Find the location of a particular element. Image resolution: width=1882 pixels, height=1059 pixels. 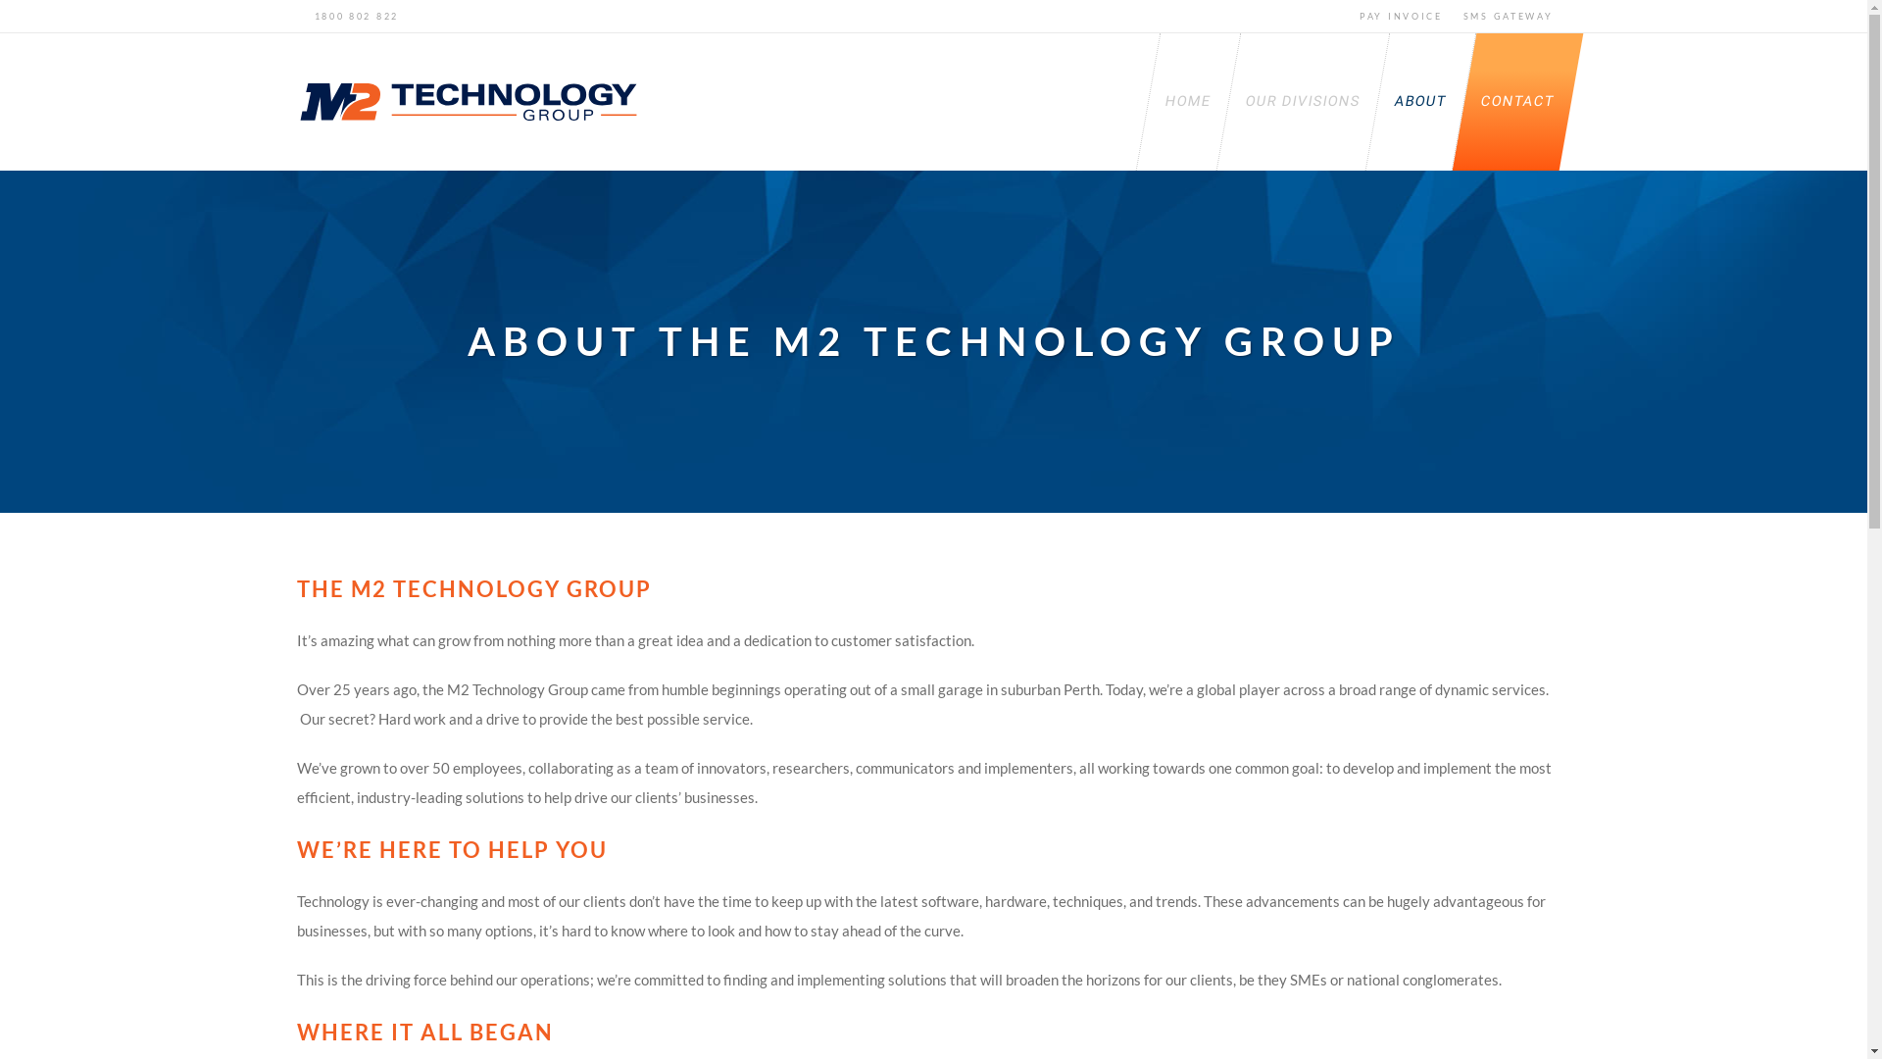

PAY INVOICE is located at coordinates (1410, 16).